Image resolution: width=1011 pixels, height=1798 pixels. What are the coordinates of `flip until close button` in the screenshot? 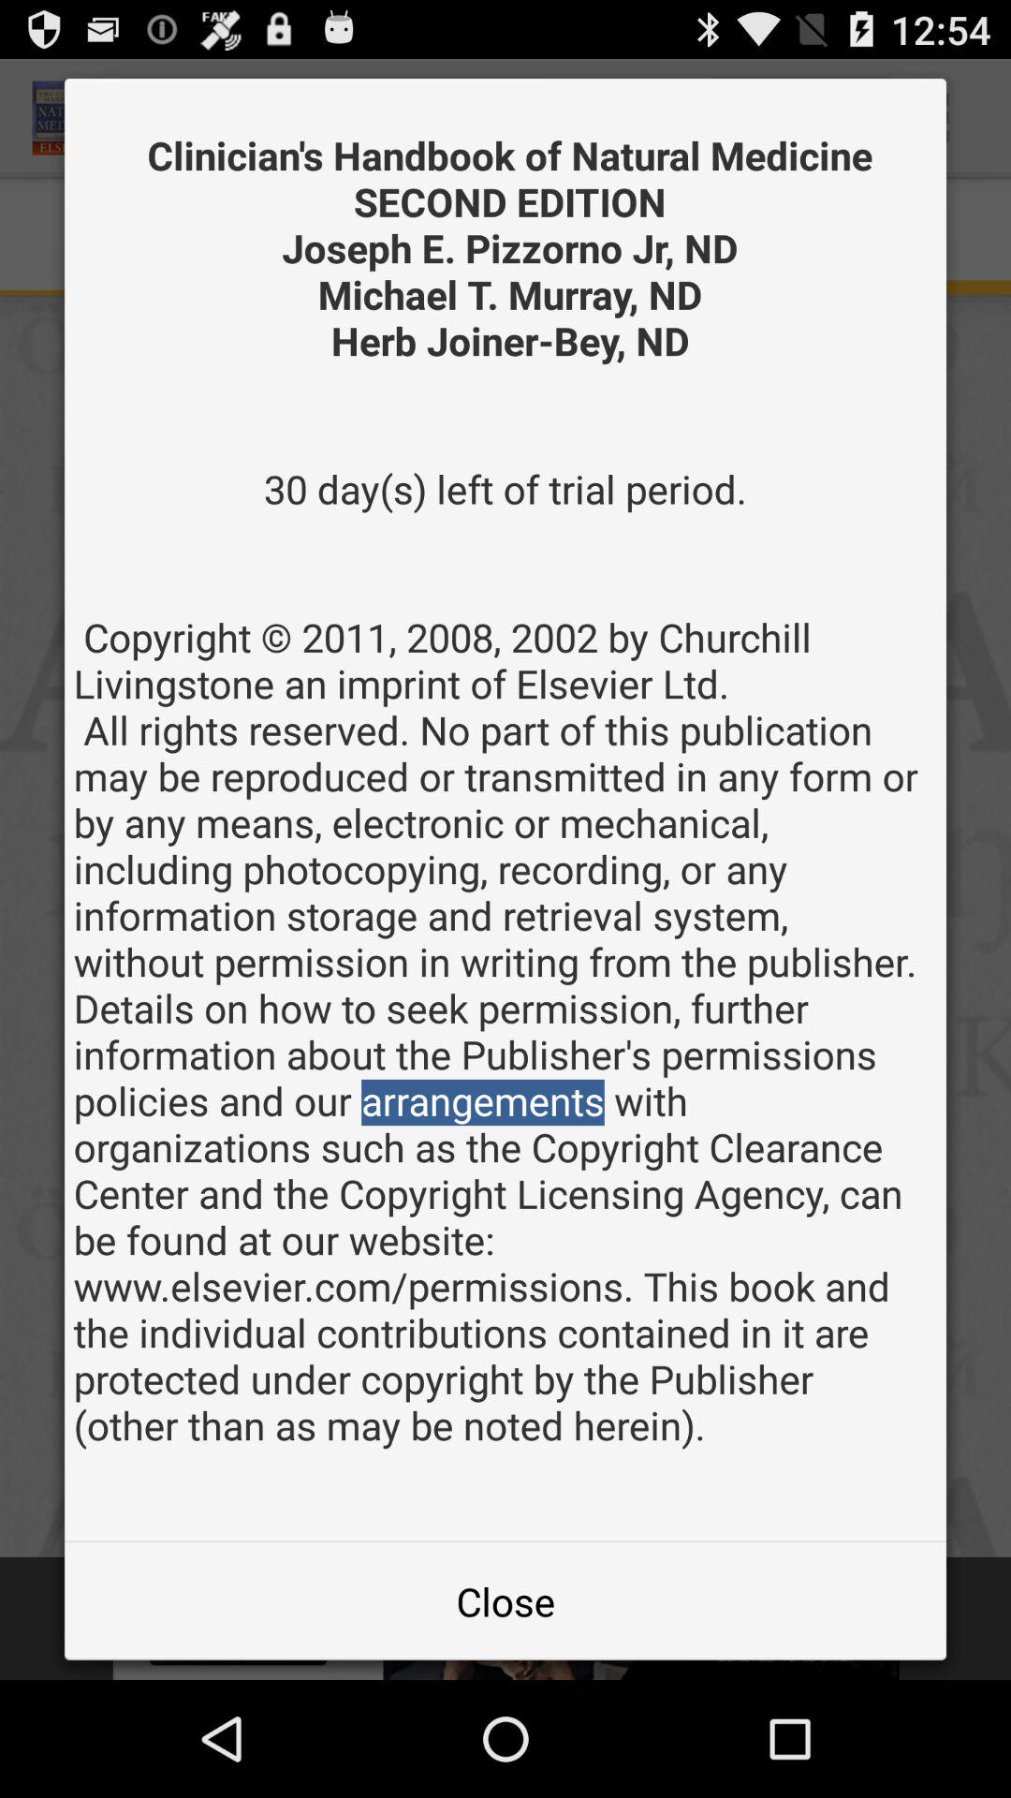 It's located at (505, 1601).